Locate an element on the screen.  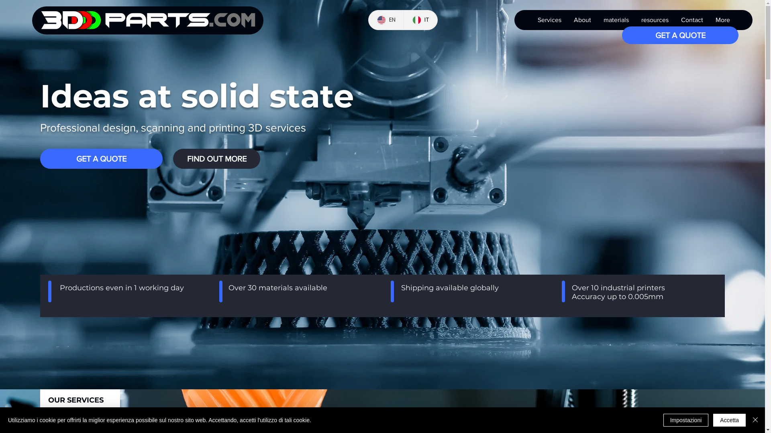
IT is located at coordinates (420, 20).